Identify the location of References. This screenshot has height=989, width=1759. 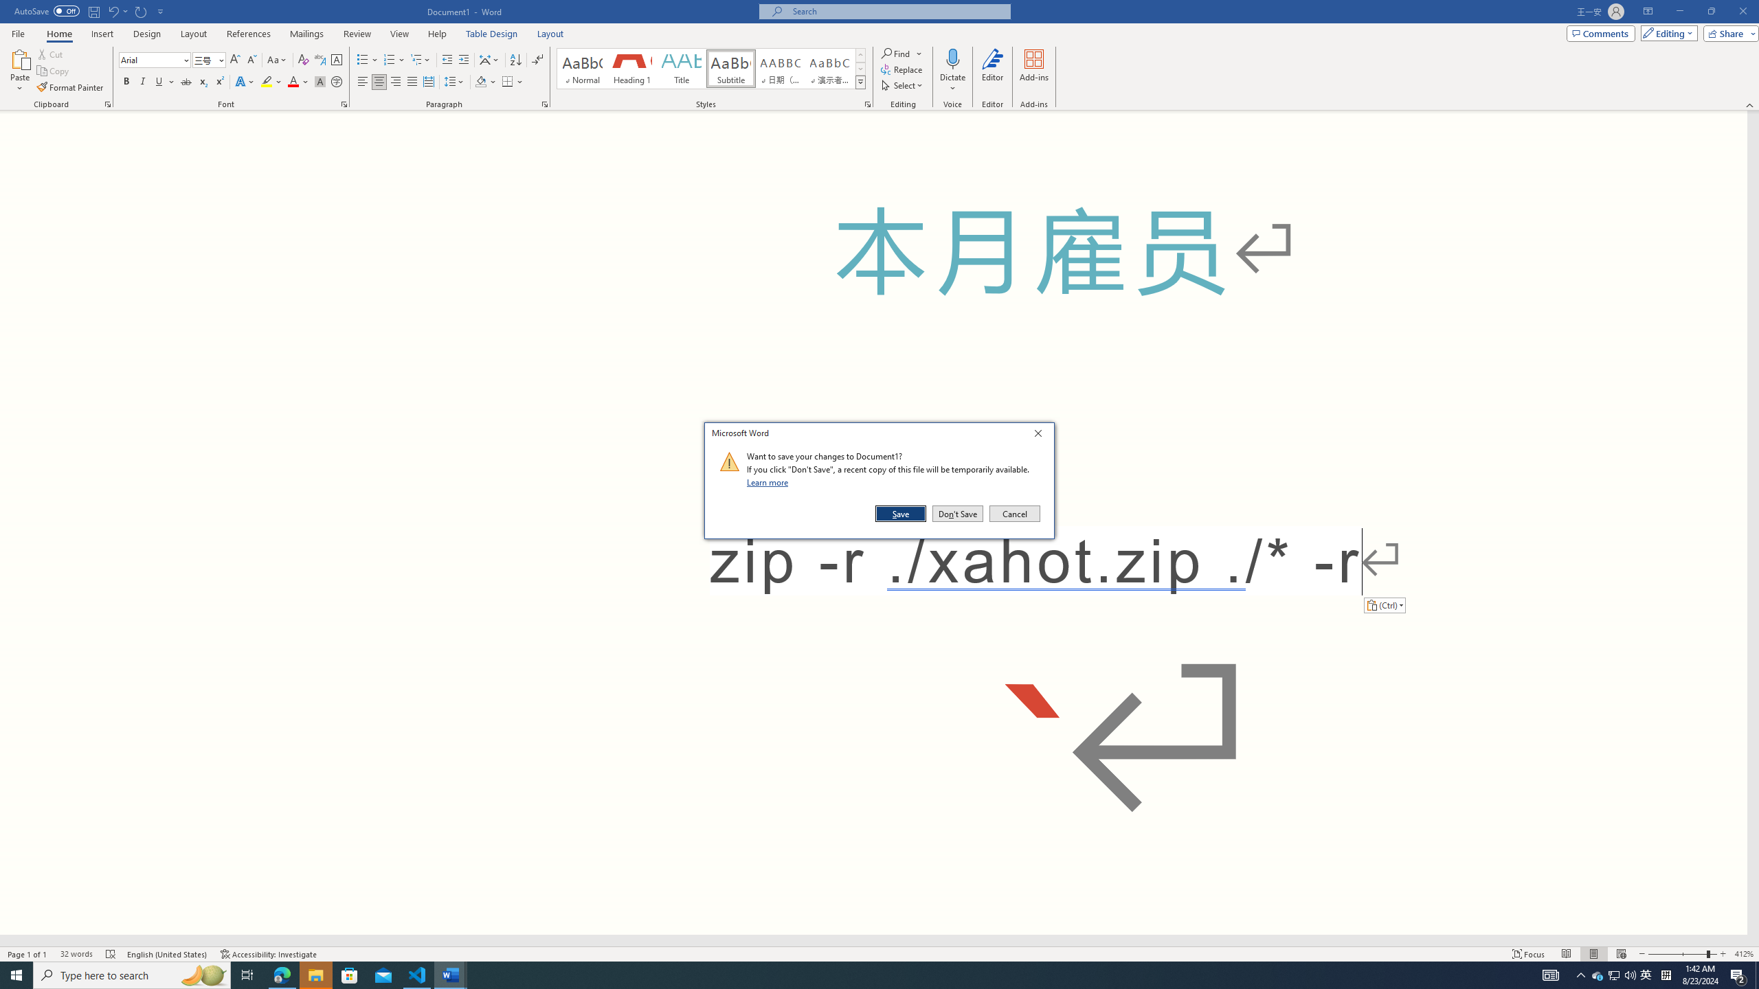
(249, 34).